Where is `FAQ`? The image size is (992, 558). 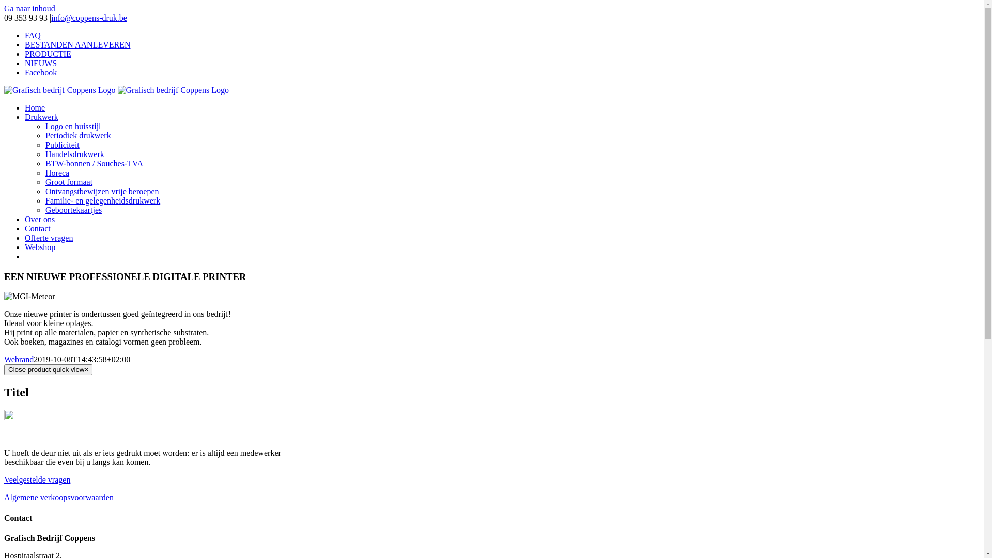 FAQ is located at coordinates (33, 35).